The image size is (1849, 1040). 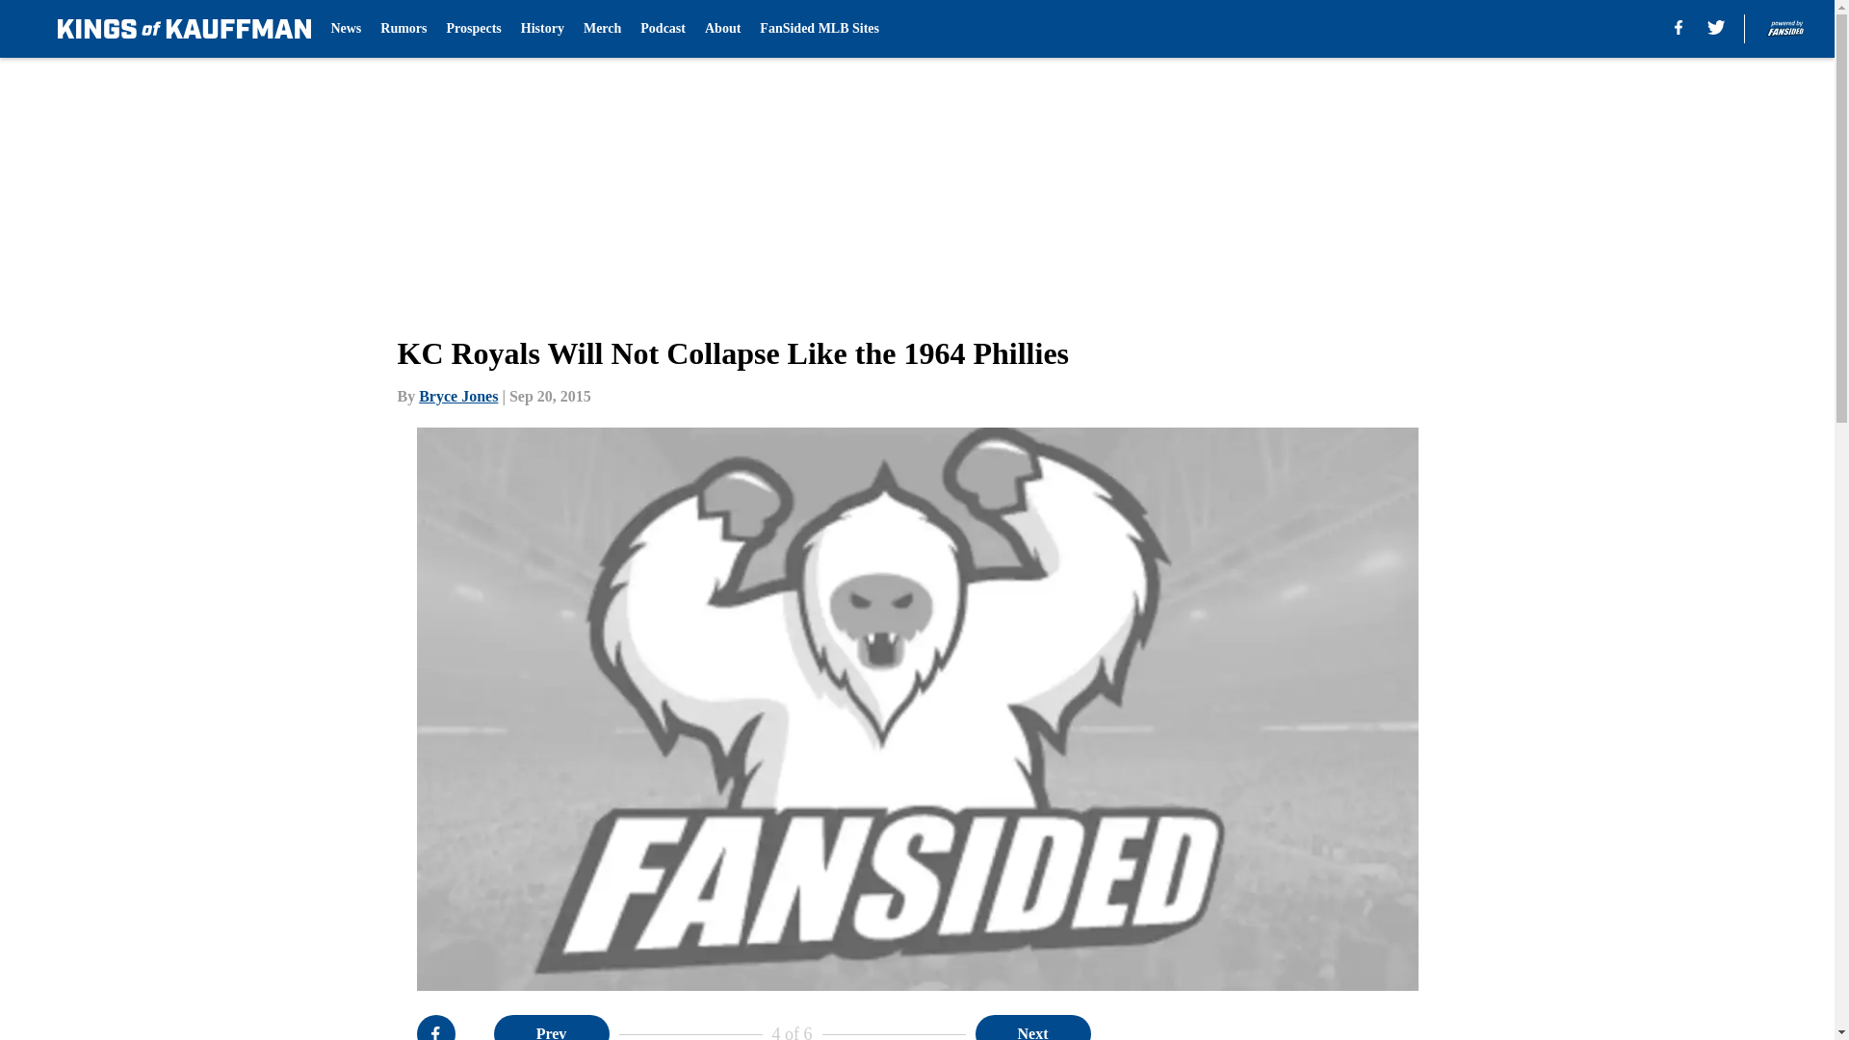 I want to click on Next, so click(x=1032, y=1027).